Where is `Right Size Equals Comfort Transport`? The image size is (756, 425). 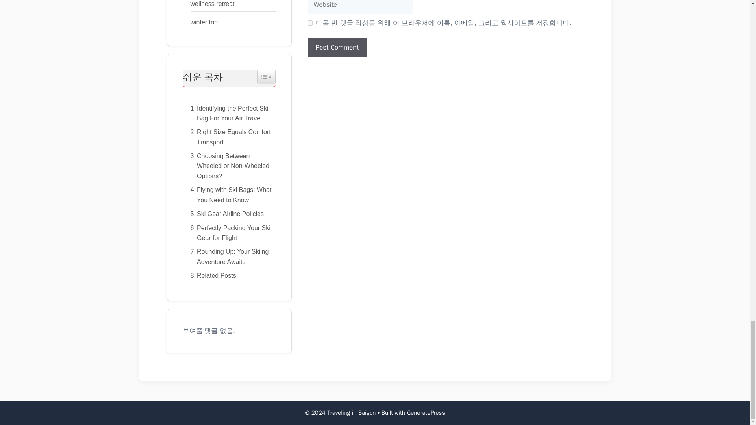
Right Size Equals Comfort Transport is located at coordinates (229, 137).